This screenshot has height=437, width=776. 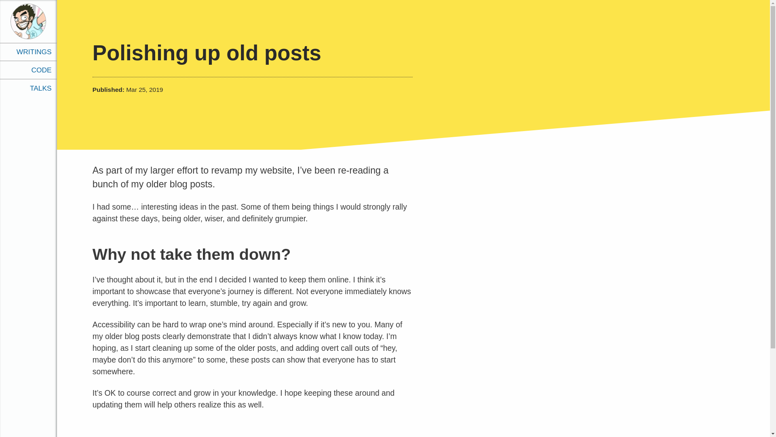 I want to click on TALKS, so click(x=28, y=88).